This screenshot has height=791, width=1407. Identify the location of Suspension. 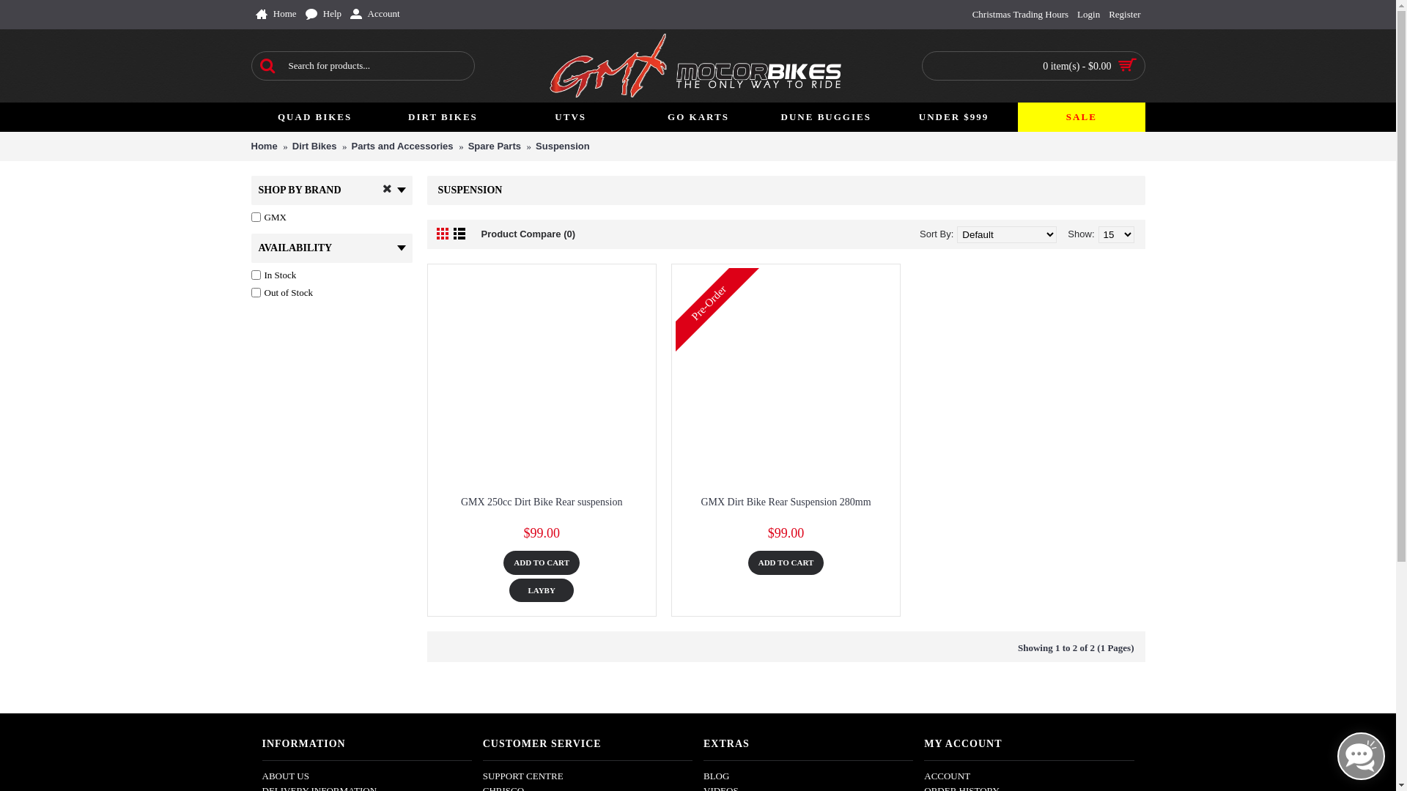
(563, 146).